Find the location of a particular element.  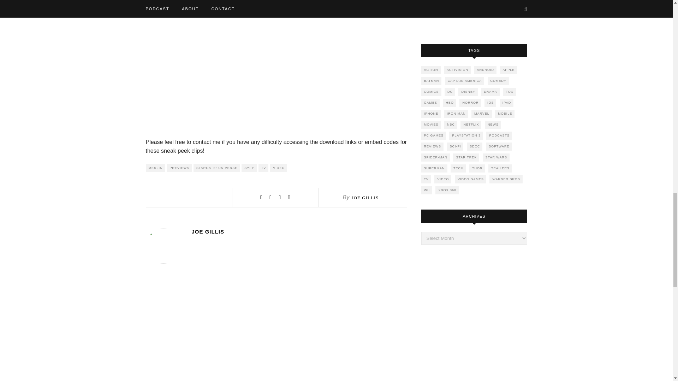

PREVIEWS is located at coordinates (179, 168).